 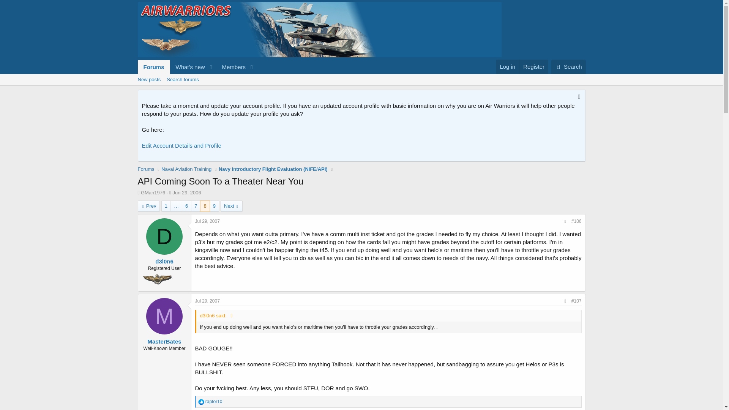 What do you see at coordinates (148, 206) in the screenshot?
I see `Prev` at bounding box center [148, 206].